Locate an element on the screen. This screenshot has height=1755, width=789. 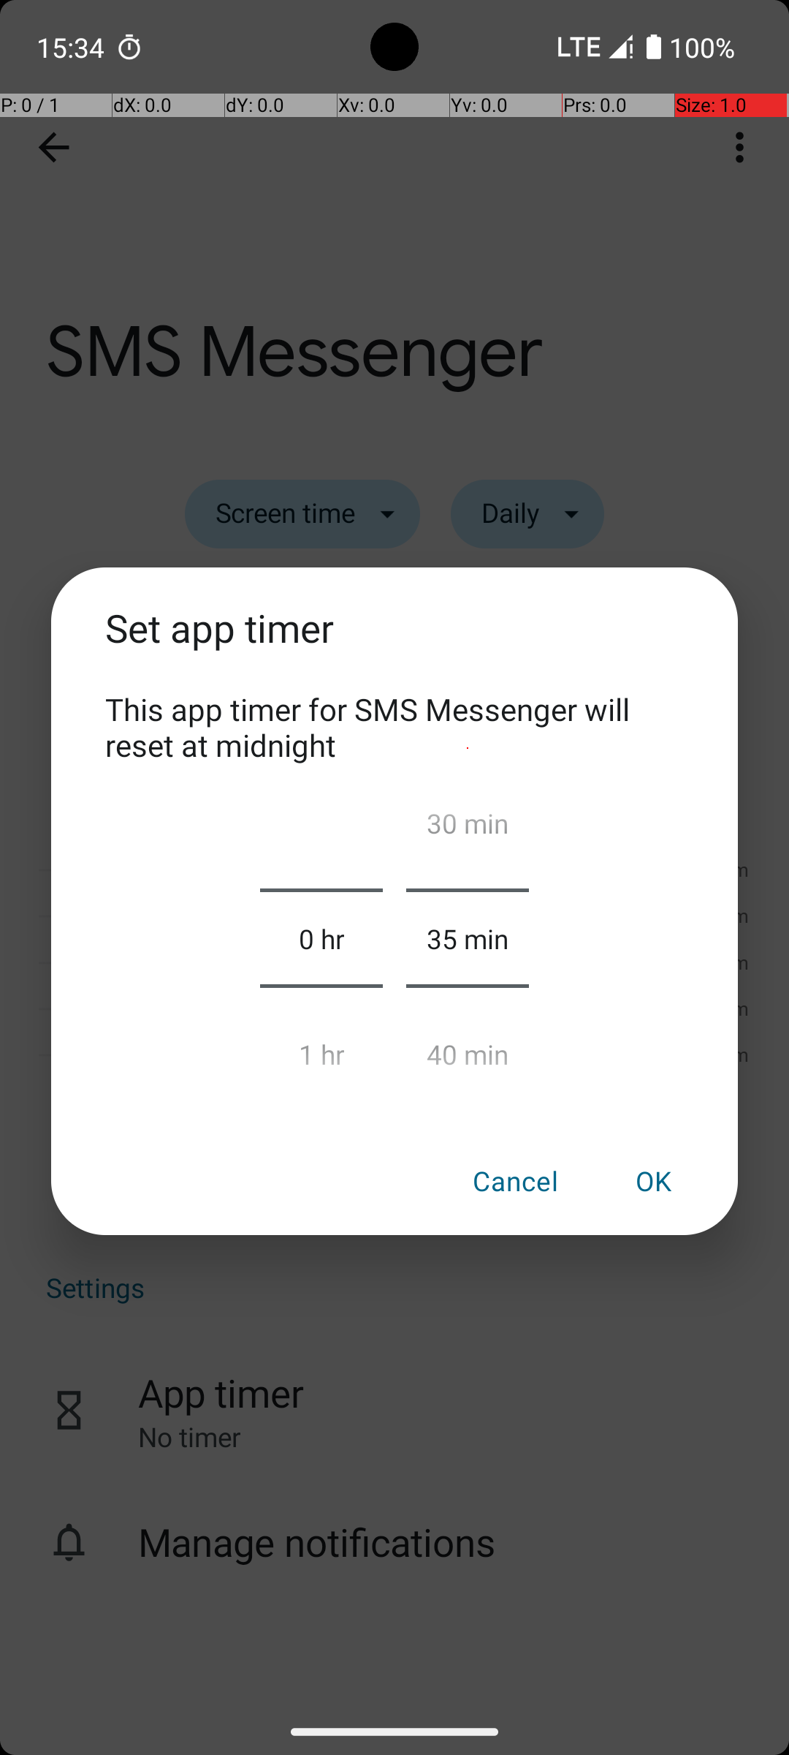
30 min is located at coordinates (468, 829).